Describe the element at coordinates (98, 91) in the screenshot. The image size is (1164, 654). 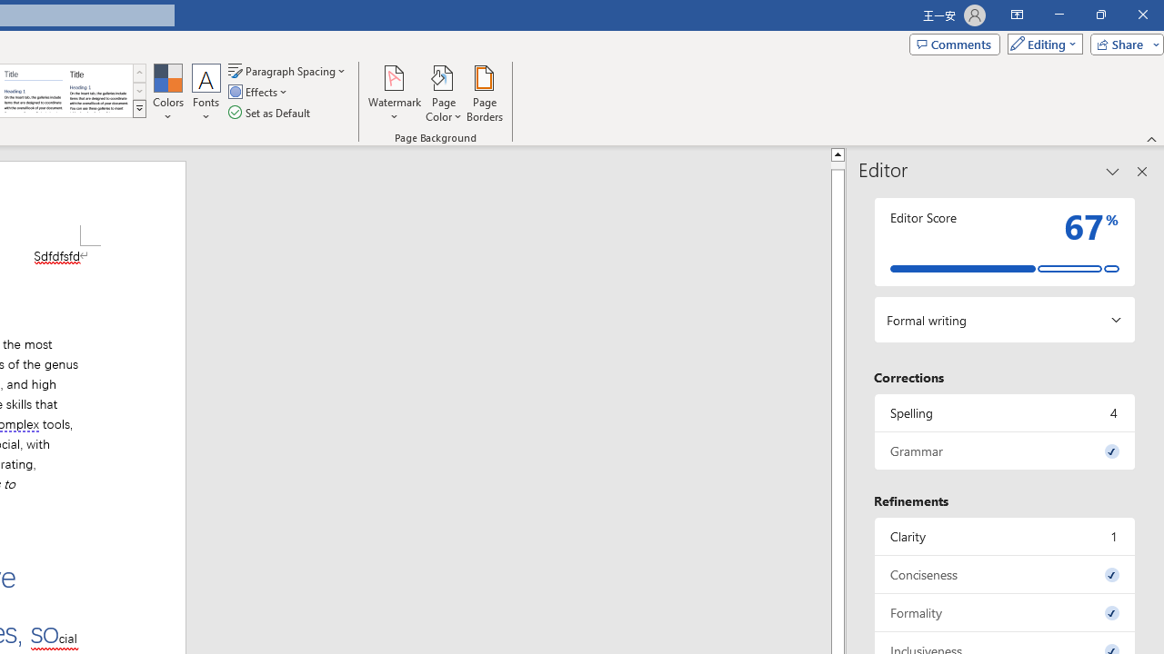
I see `Word 2013` at that location.